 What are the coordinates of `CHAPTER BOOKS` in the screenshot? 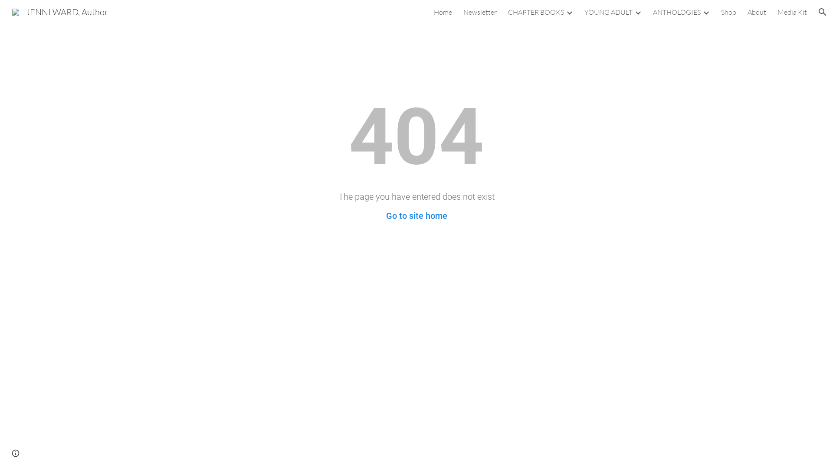 It's located at (536, 12).